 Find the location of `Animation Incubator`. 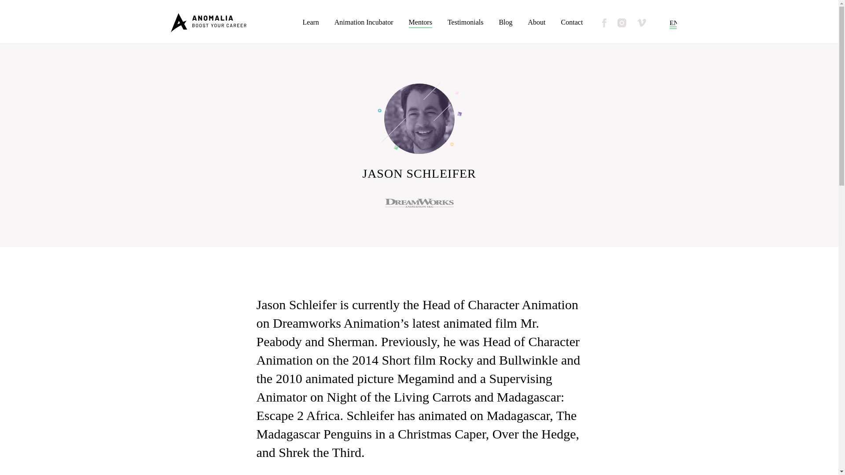

Animation Incubator is located at coordinates (364, 22).